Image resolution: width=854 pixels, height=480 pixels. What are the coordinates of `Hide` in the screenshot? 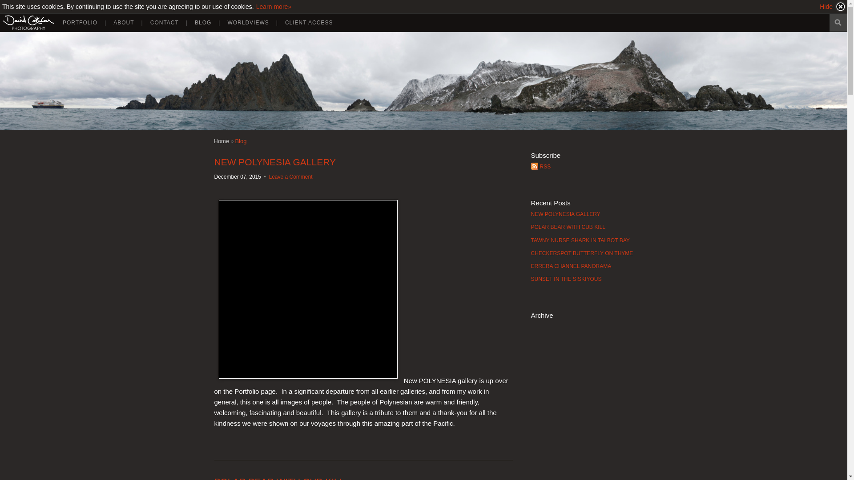 It's located at (833, 7).